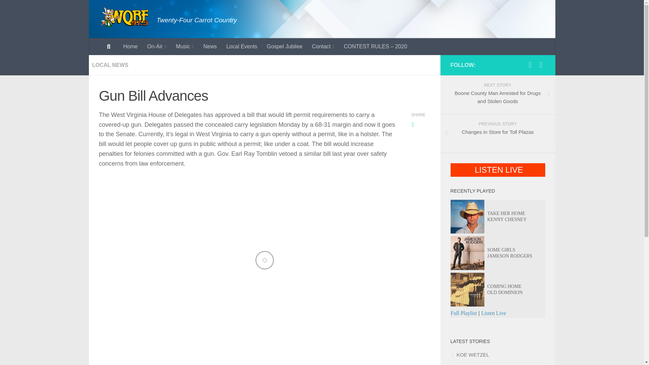 This screenshot has height=365, width=649. Describe the element at coordinates (530, 65) in the screenshot. I see `Follow us on Facebook` at that location.